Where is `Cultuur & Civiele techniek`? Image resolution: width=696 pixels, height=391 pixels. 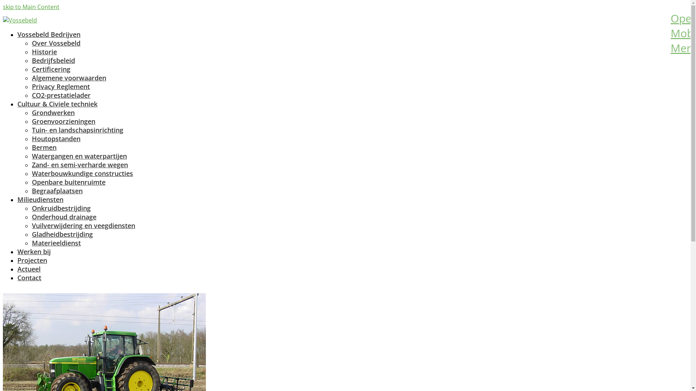
Cultuur & Civiele techniek is located at coordinates (57, 104).